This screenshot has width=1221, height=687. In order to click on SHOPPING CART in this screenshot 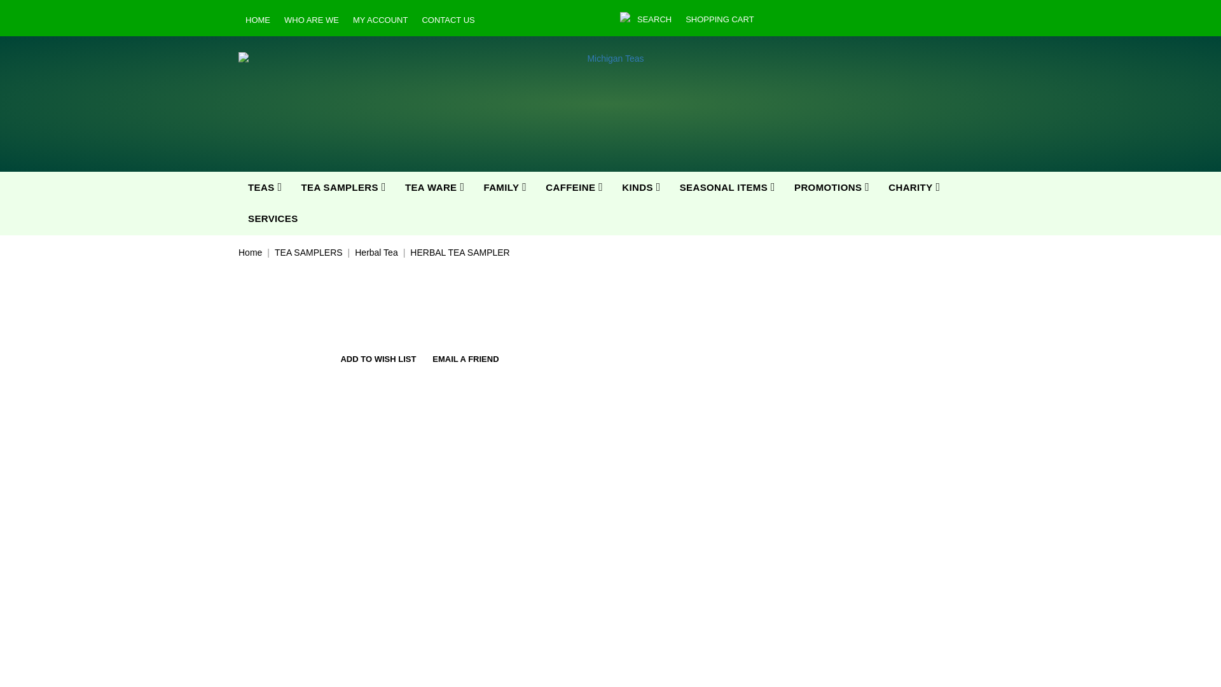, I will do `click(720, 19)`.